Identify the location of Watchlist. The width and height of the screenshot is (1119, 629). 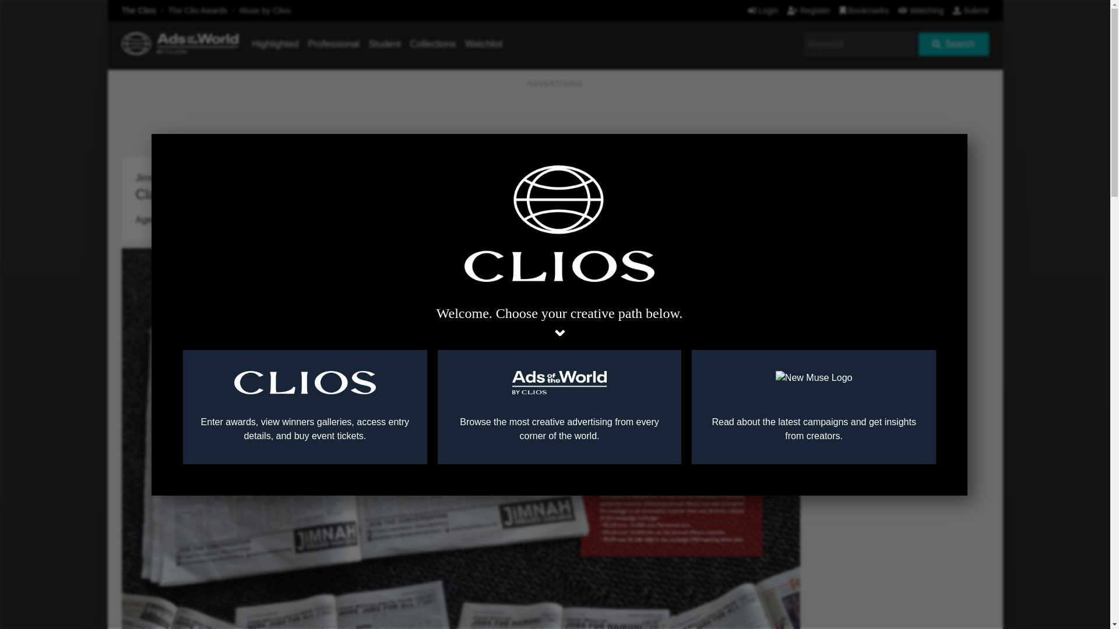
(484, 44).